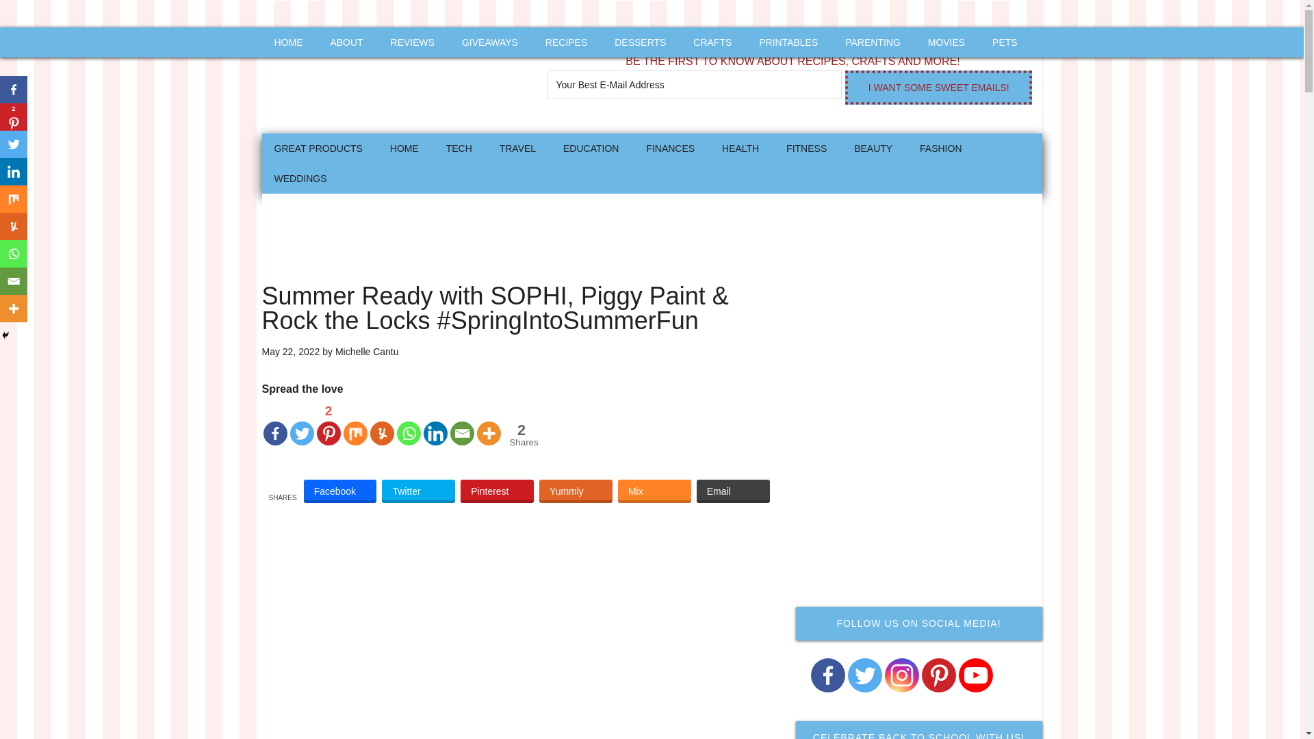 The width and height of the screenshot is (1314, 739). I want to click on HOME, so click(288, 42).